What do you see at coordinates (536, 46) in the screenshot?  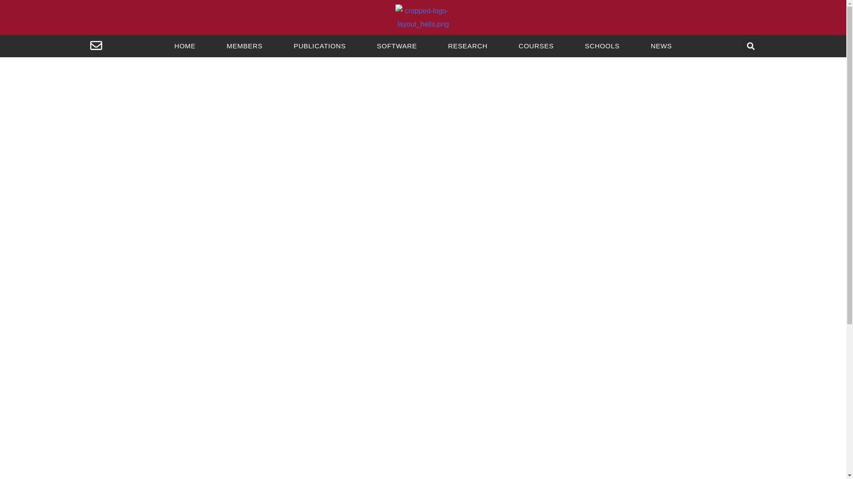 I see `COURSES` at bounding box center [536, 46].